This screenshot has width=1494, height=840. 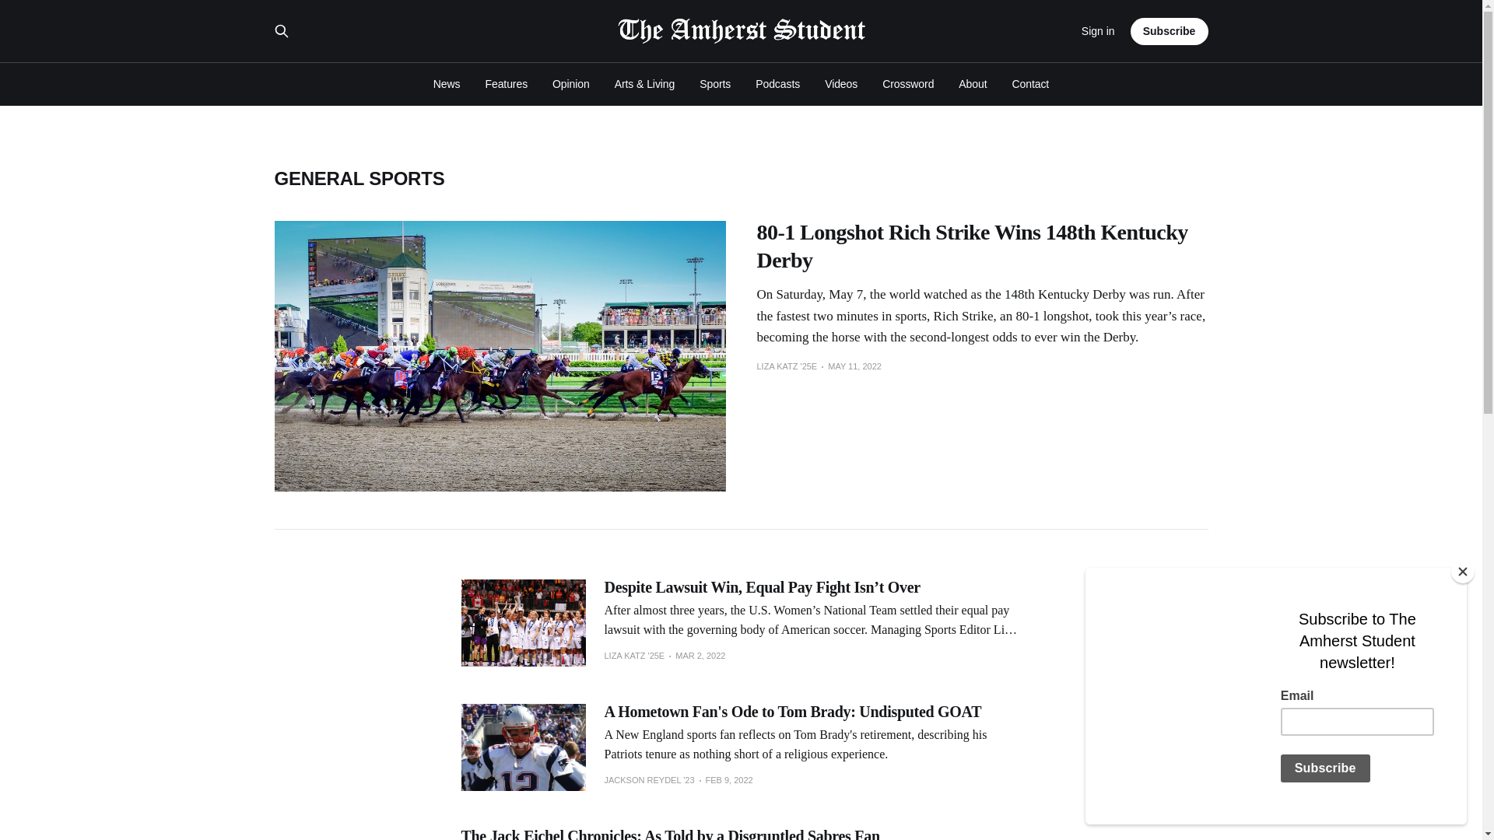 I want to click on Videos, so click(x=840, y=84).